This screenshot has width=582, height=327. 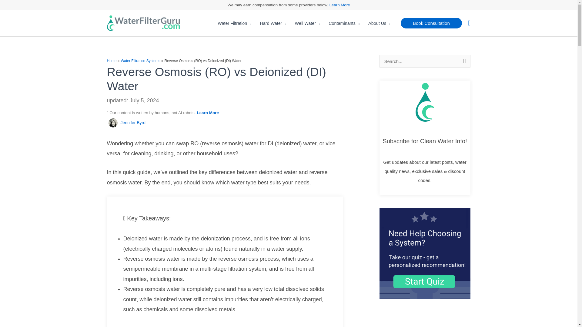 What do you see at coordinates (463, 61) in the screenshot?
I see `Search` at bounding box center [463, 61].